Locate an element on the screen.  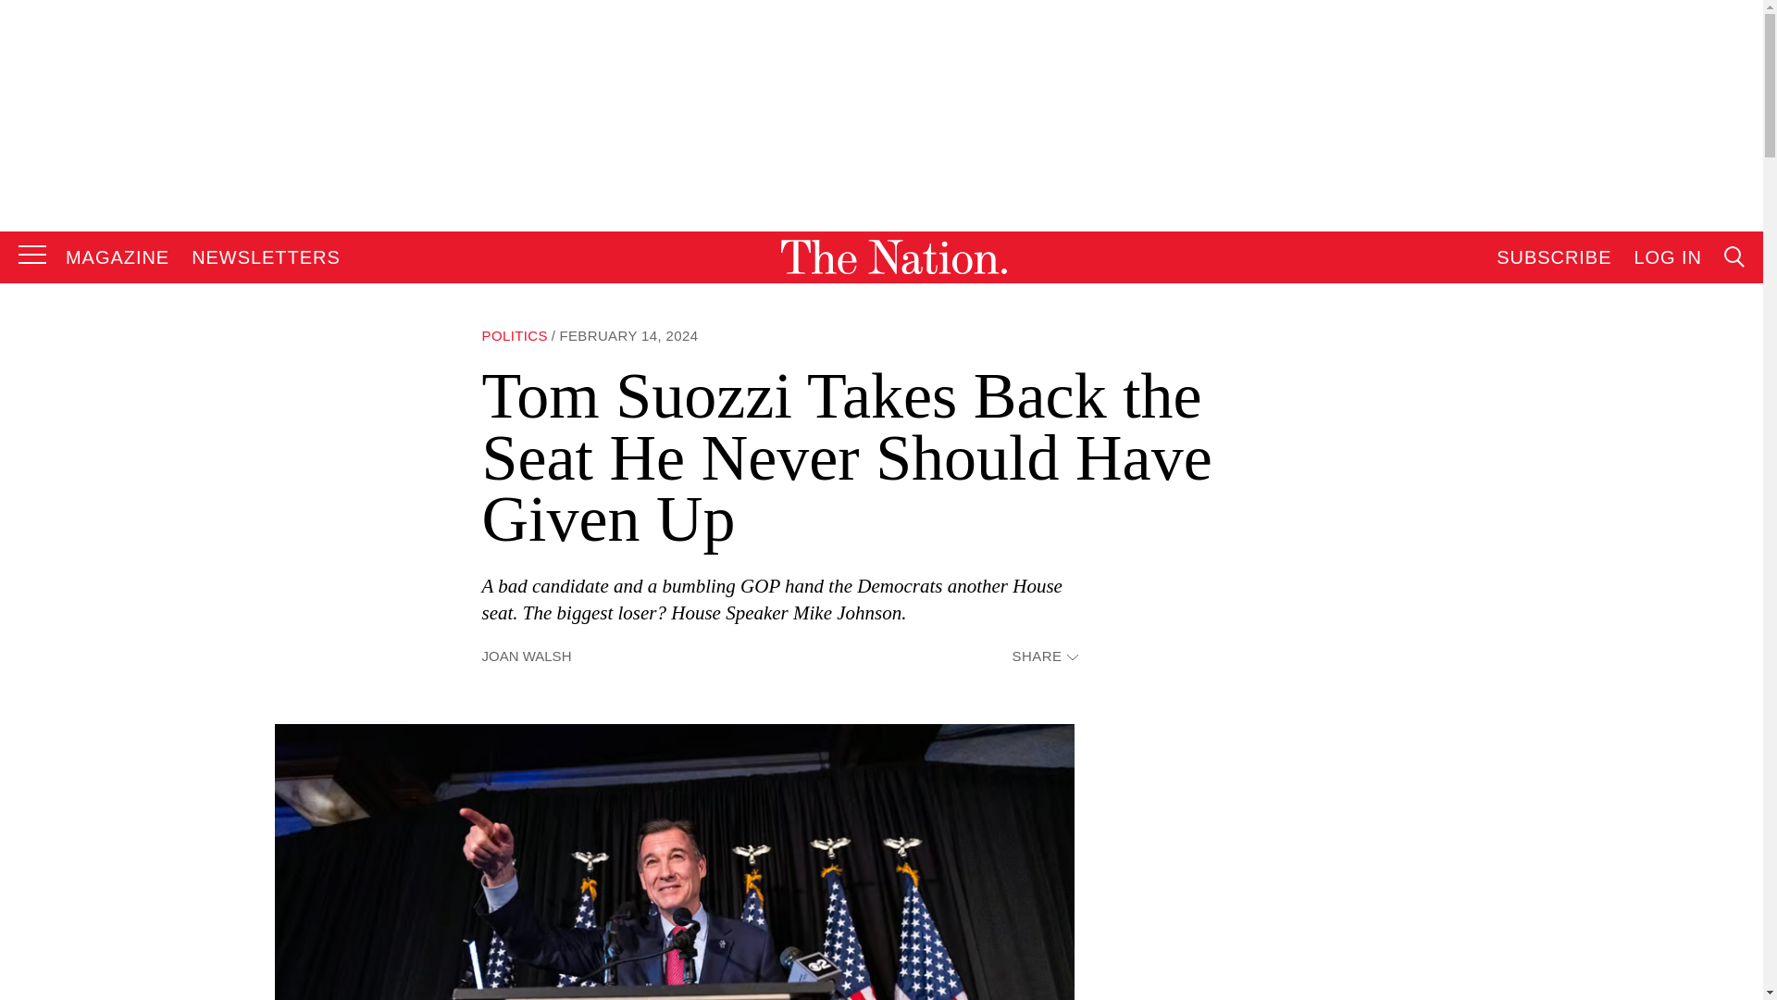
SHARE is located at coordinates (1044, 656).